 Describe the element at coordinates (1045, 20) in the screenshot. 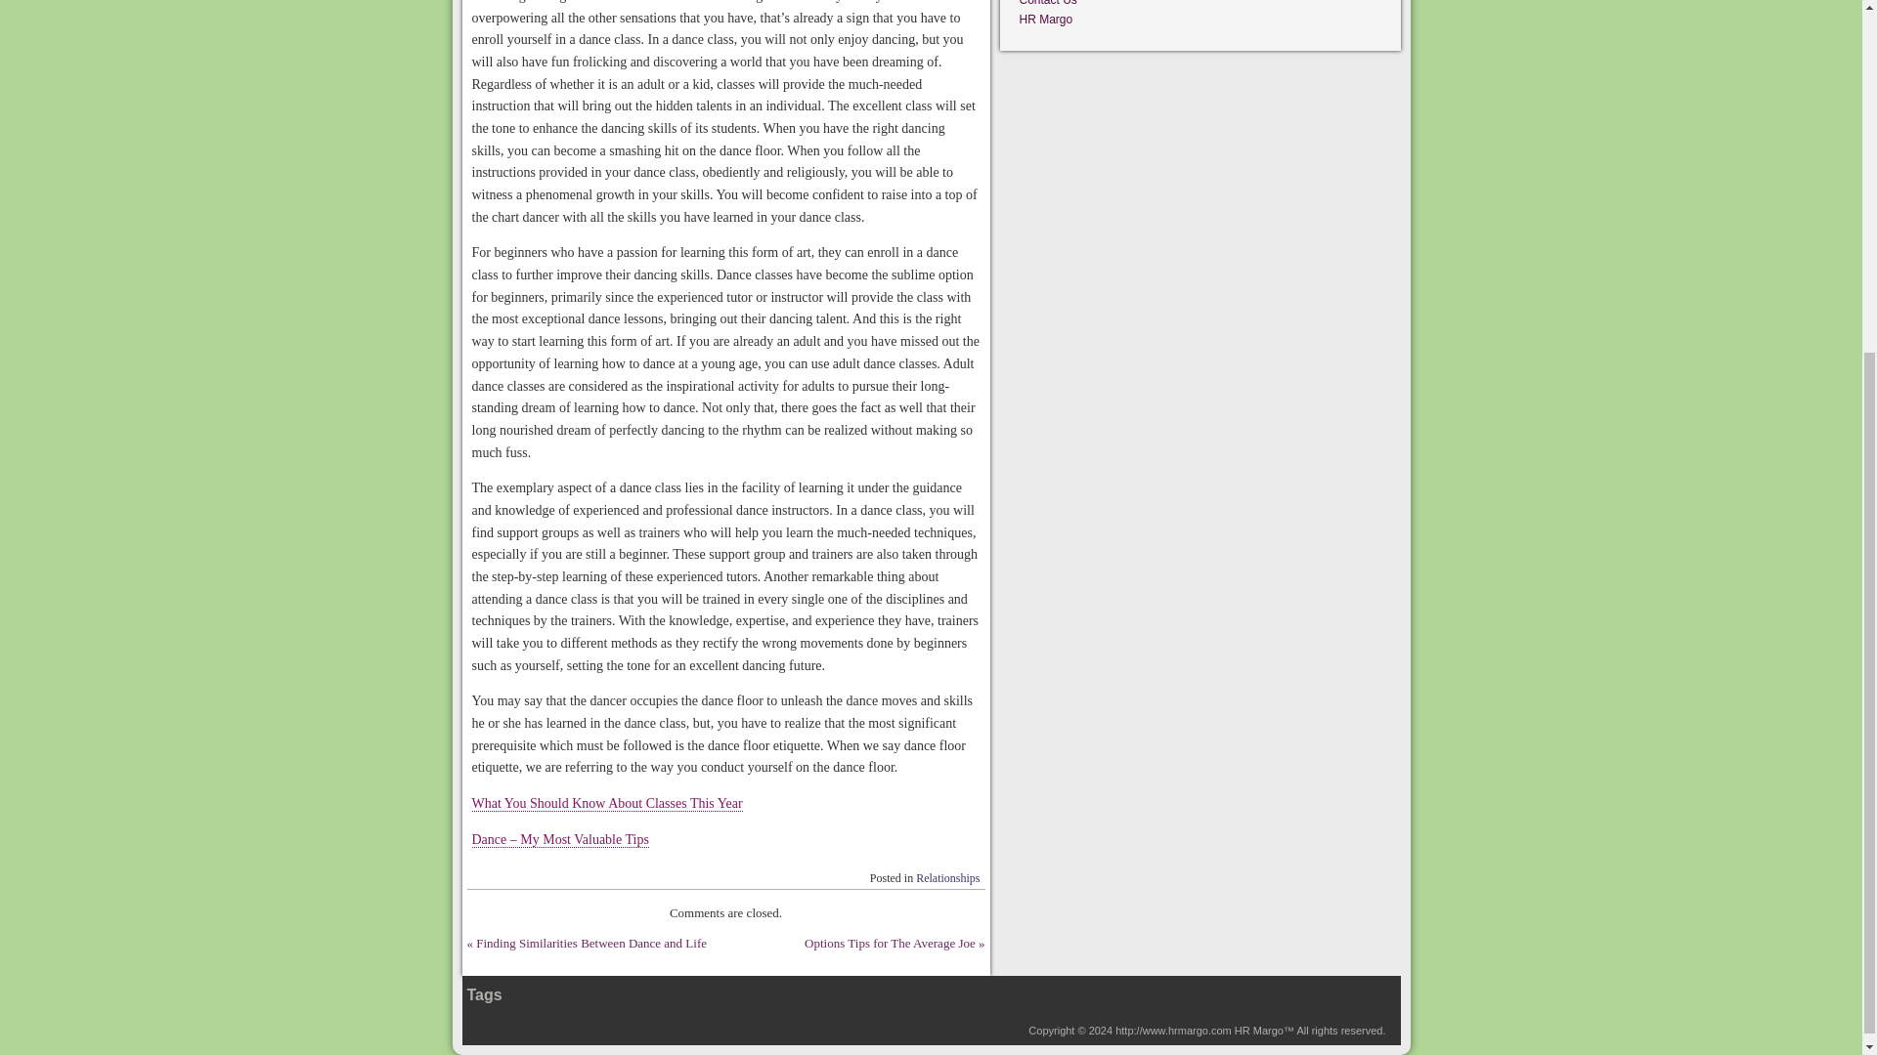

I see `HR Margo` at that location.